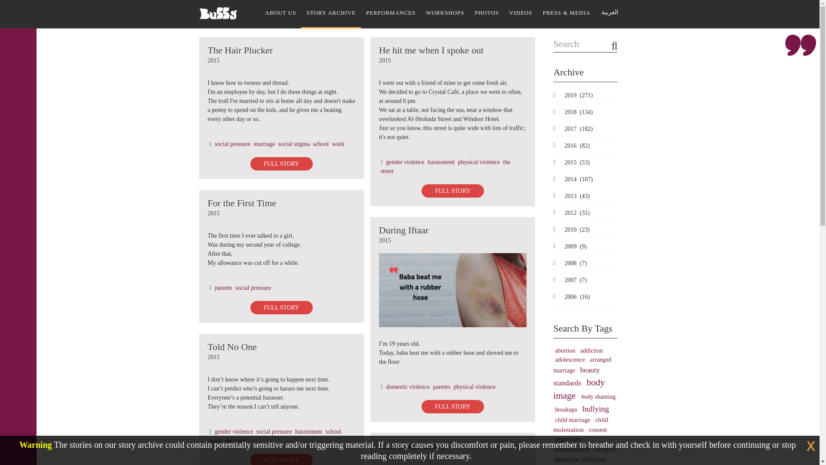 This screenshot has height=465, width=826. What do you see at coordinates (264, 144) in the screenshot?
I see `marriage` at bounding box center [264, 144].